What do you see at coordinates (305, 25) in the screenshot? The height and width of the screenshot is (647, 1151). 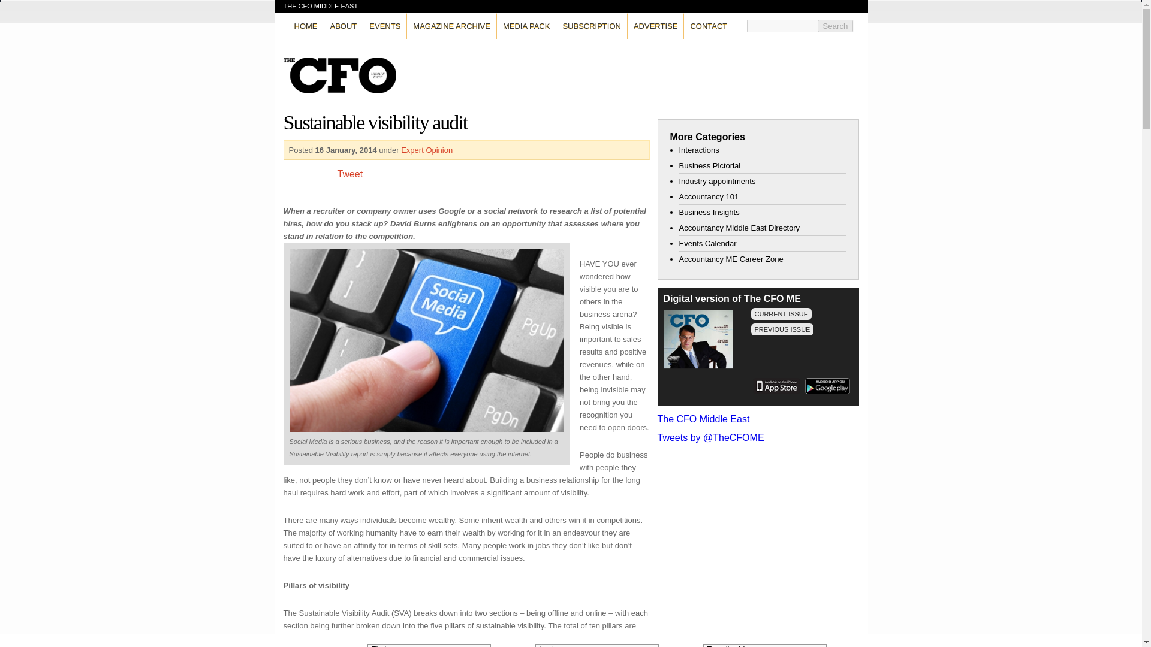 I see `HOME` at bounding box center [305, 25].